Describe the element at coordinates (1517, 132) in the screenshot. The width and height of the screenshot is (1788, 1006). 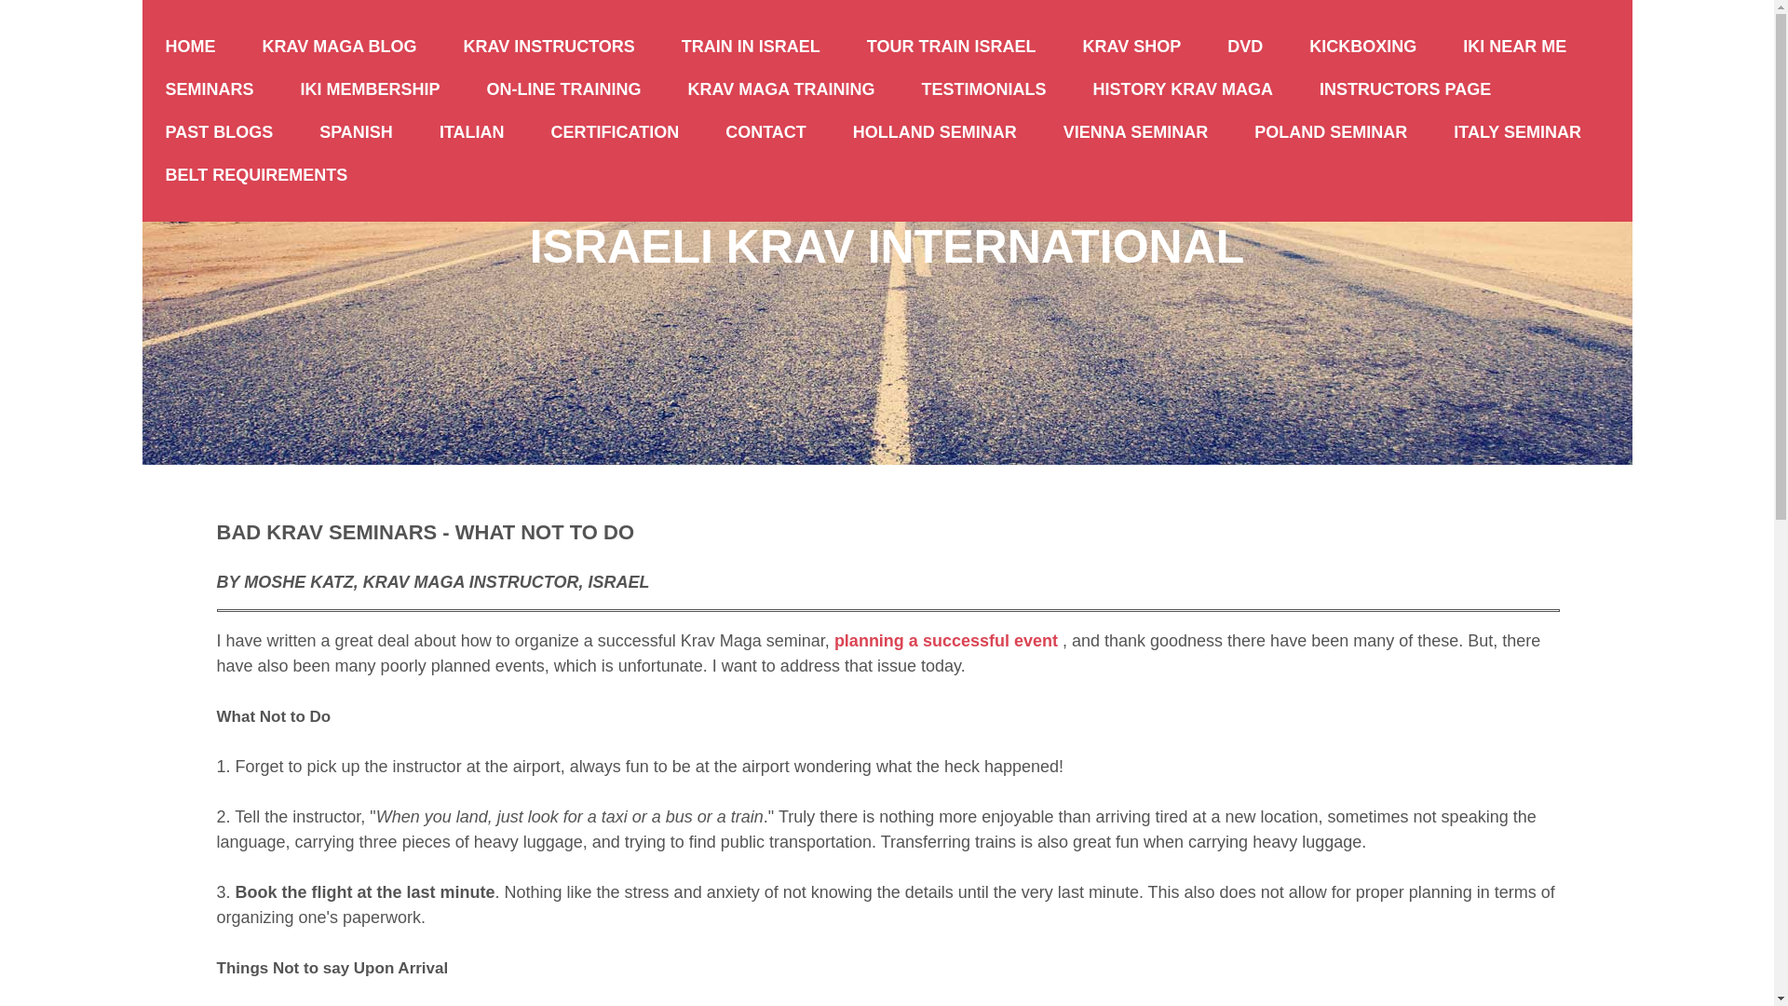
I see `ITALY SEMINAR` at that location.